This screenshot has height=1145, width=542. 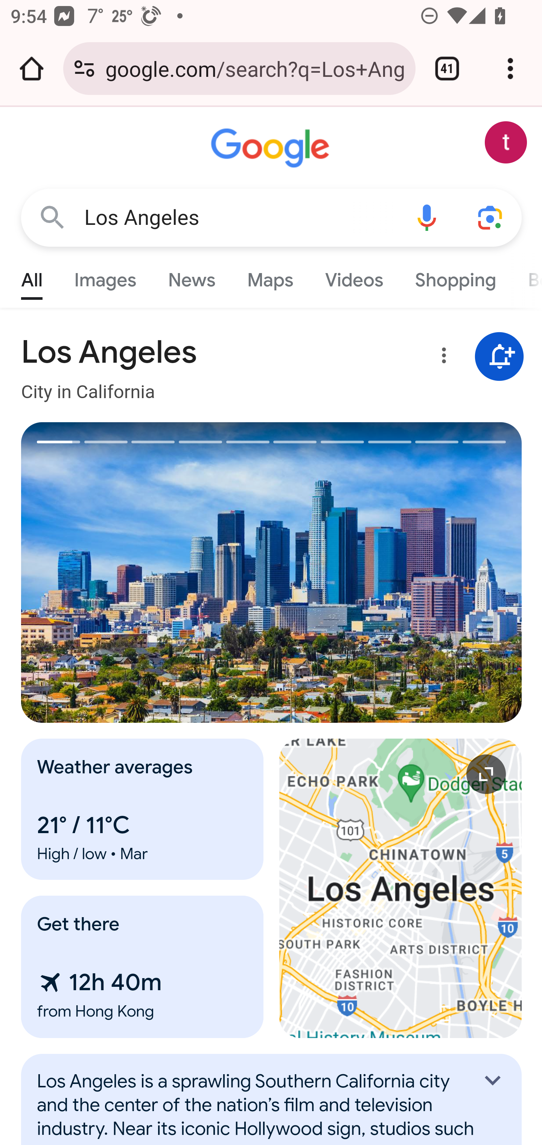 I want to click on Get notifications about Los Angeles, so click(x=499, y=357).